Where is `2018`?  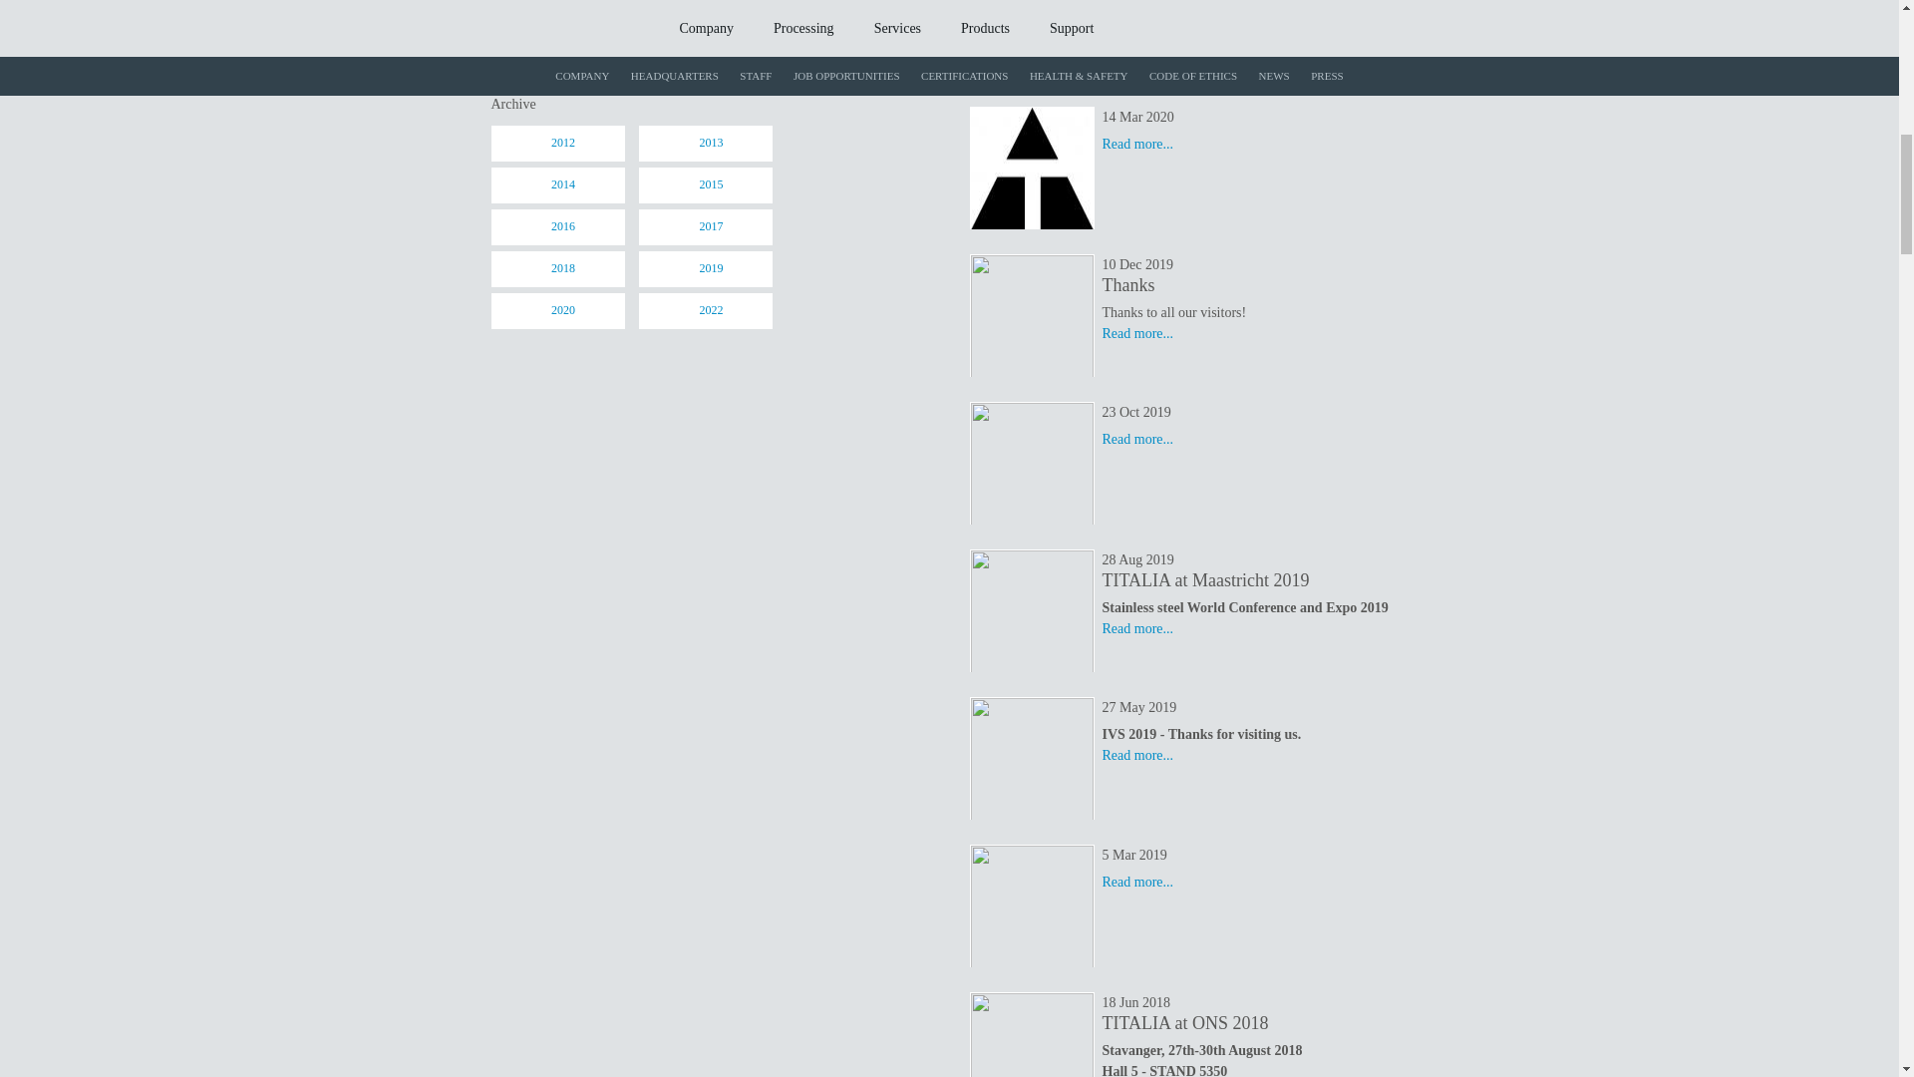 2018 is located at coordinates (562, 269).